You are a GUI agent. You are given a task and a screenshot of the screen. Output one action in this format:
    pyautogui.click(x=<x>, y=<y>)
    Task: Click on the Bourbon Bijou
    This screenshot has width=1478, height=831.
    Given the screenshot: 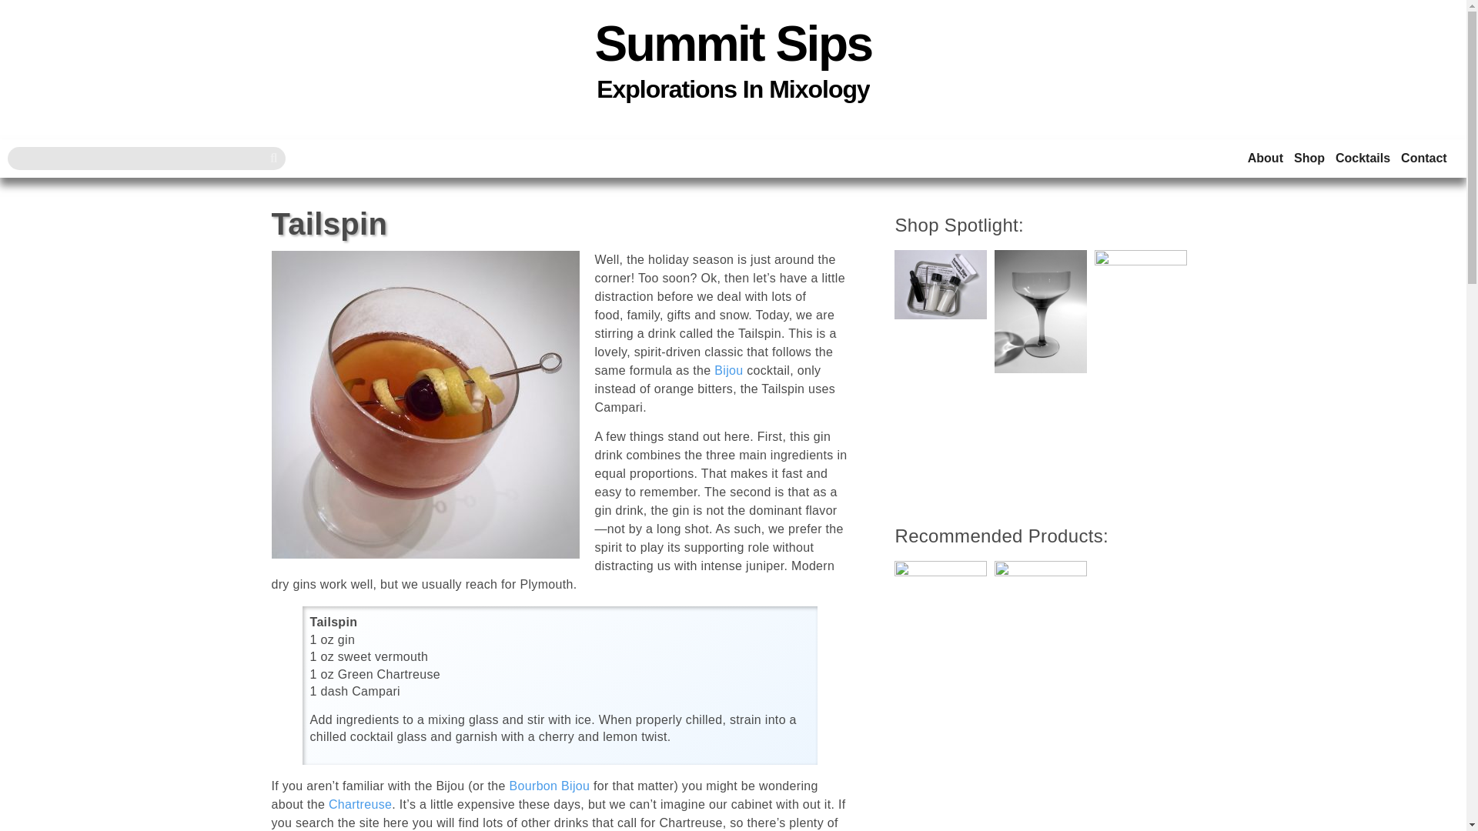 What is the action you would take?
    pyautogui.click(x=550, y=786)
    